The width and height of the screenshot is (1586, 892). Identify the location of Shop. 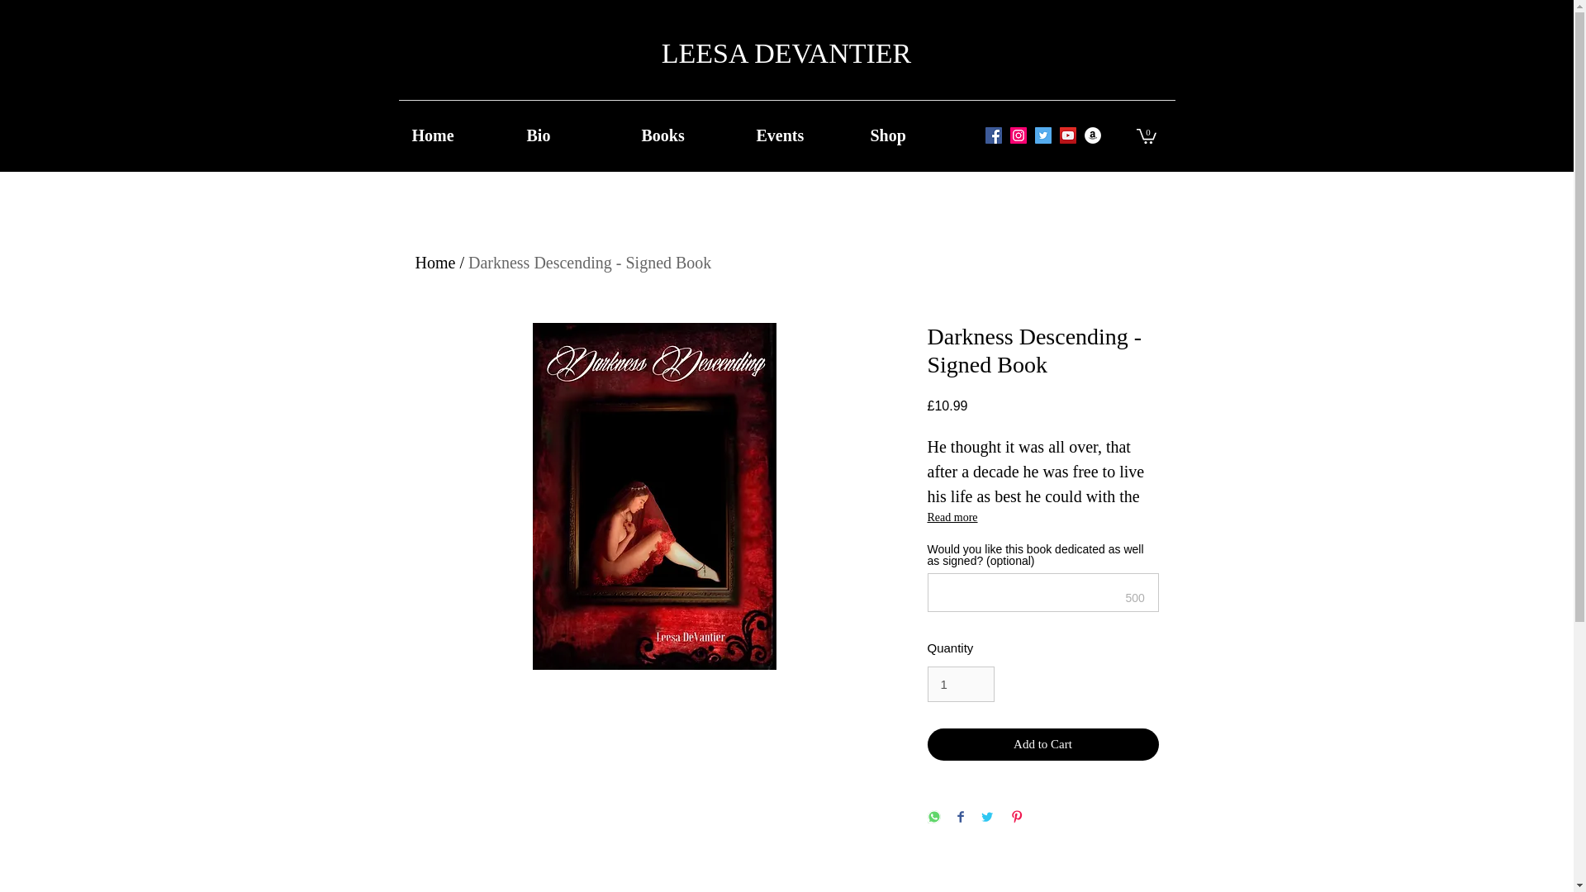
(919, 135).